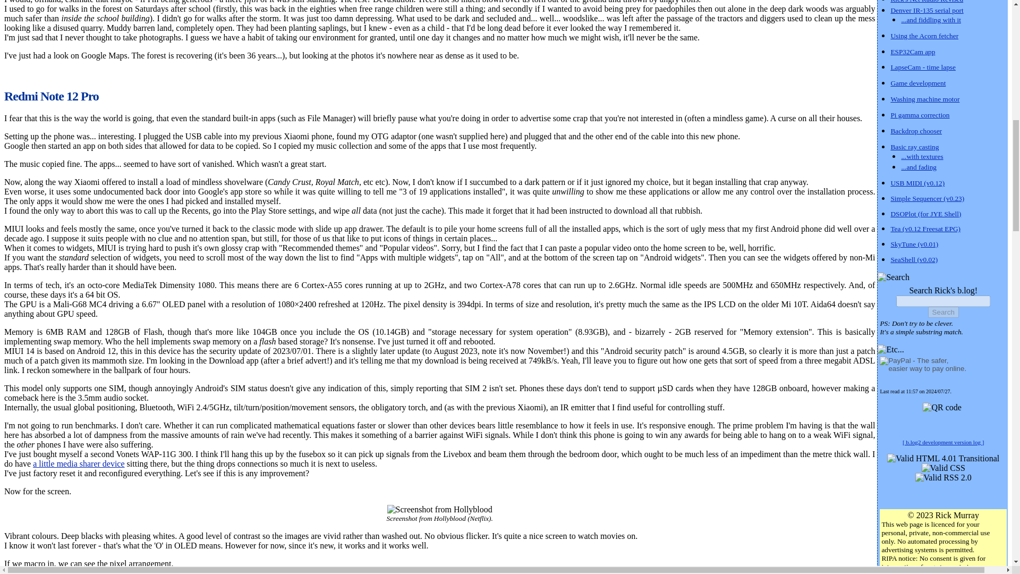 Image resolution: width=1020 pixels, height=574 pixels. Describe the element at coordinates (943, 312) in the screenshot. I see `Search` at that location.